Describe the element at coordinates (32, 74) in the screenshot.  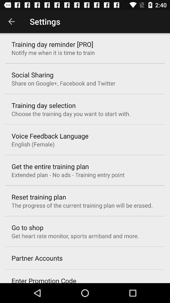
I see `swipe until social sharing` at that location.